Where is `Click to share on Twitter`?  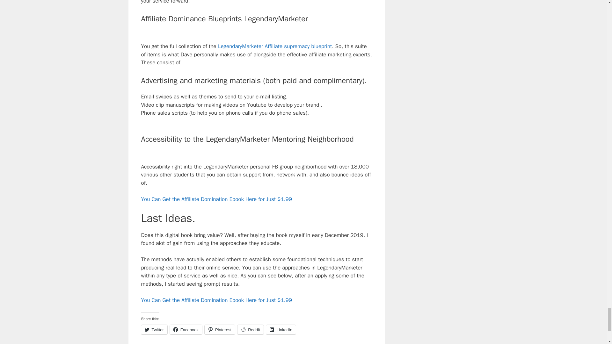 Click to share on Twitter is located at coordinates (154, 329).